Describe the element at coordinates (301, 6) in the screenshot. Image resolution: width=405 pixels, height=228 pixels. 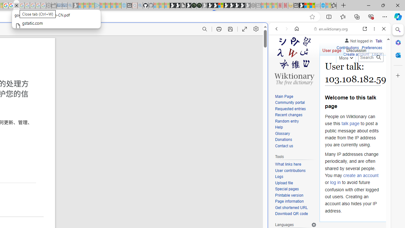
I see `MSN` at that location.